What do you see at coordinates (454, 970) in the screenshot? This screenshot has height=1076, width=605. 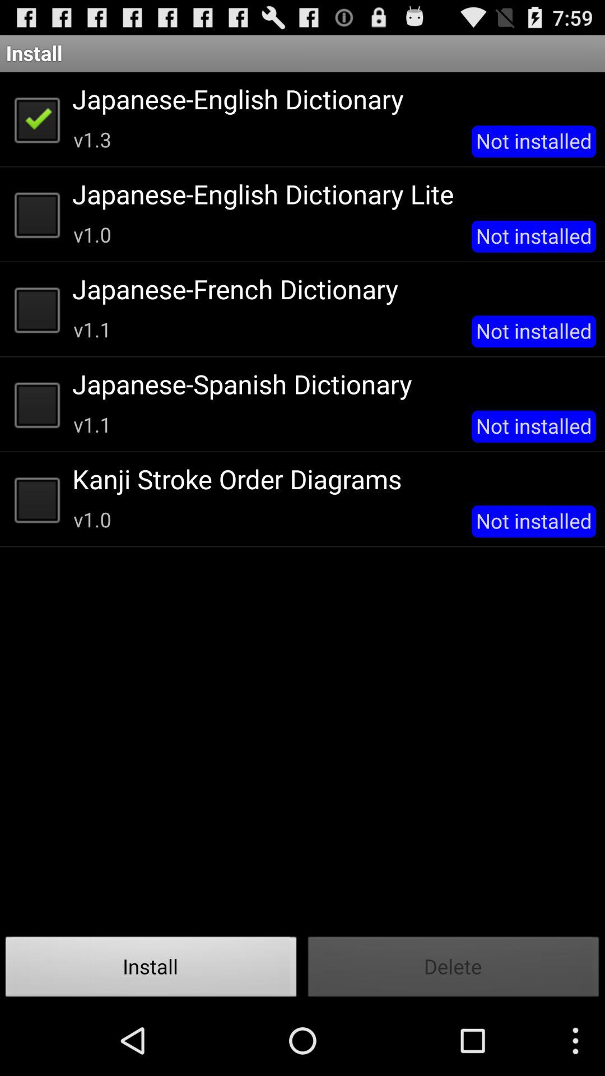 I see `select the delete` at bounding box center [454, 970].